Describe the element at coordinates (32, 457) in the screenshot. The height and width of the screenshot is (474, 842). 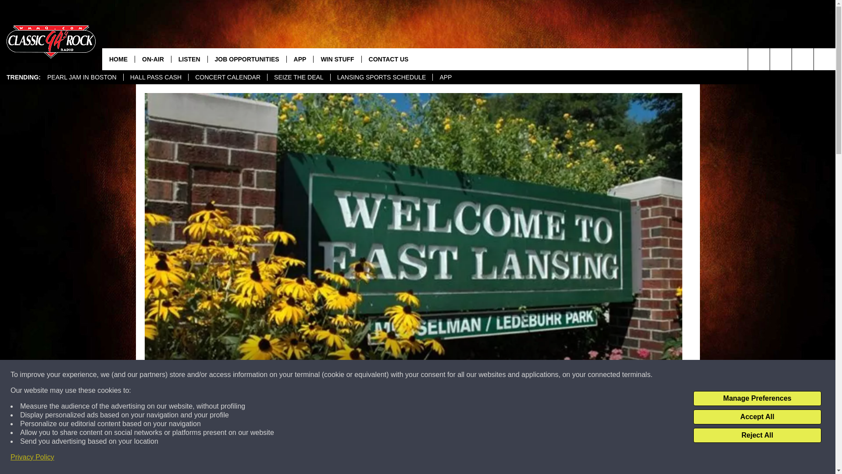
I see `Privacy Policy` at that location.